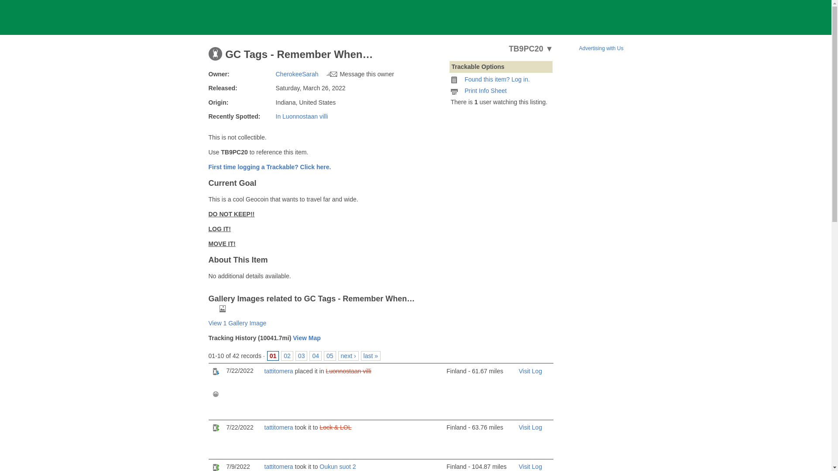  I want to click on First time logging a Trackable?, so click(270, 167).